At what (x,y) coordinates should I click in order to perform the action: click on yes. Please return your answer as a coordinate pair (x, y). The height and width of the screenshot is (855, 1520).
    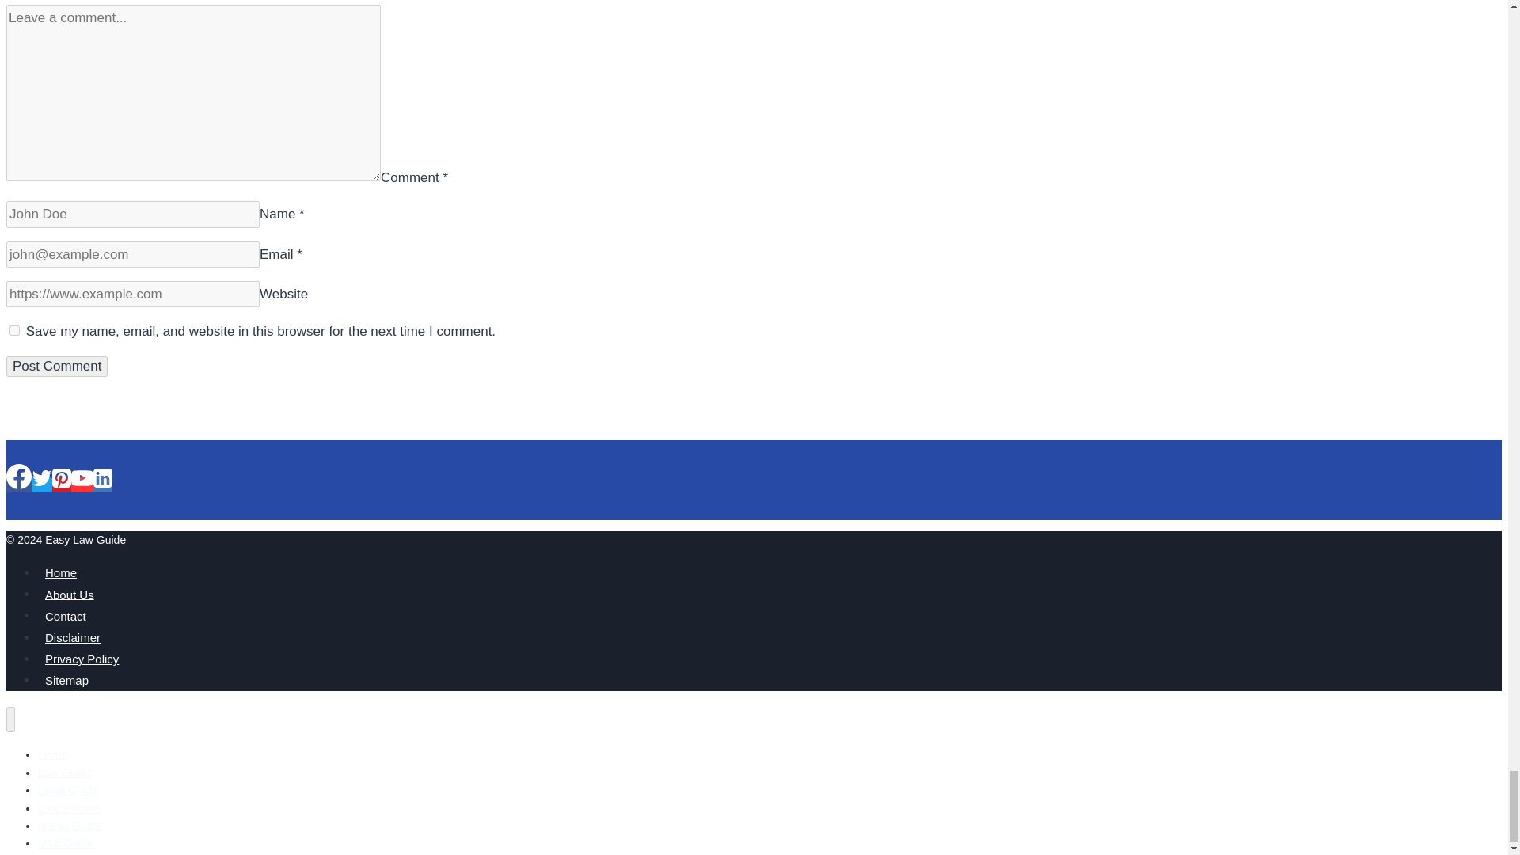
    Looking at the image, I should click on (14, 331).